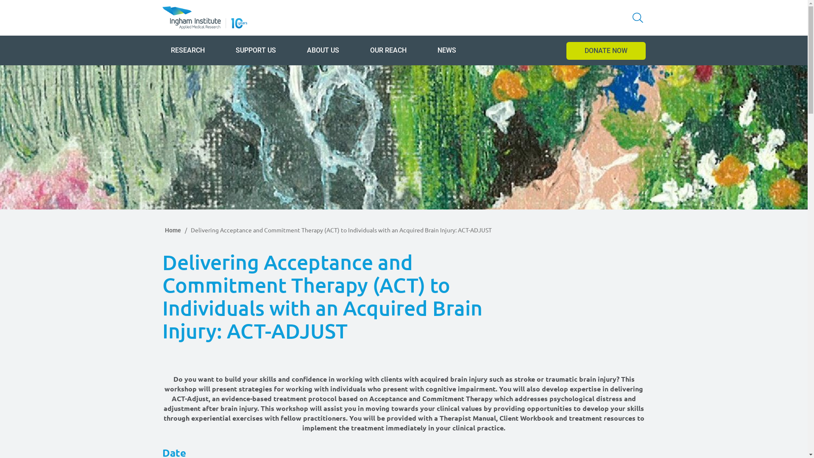 This screenshot has height=458, width=814. I want to click on ABOUT US, so click(323, 50).